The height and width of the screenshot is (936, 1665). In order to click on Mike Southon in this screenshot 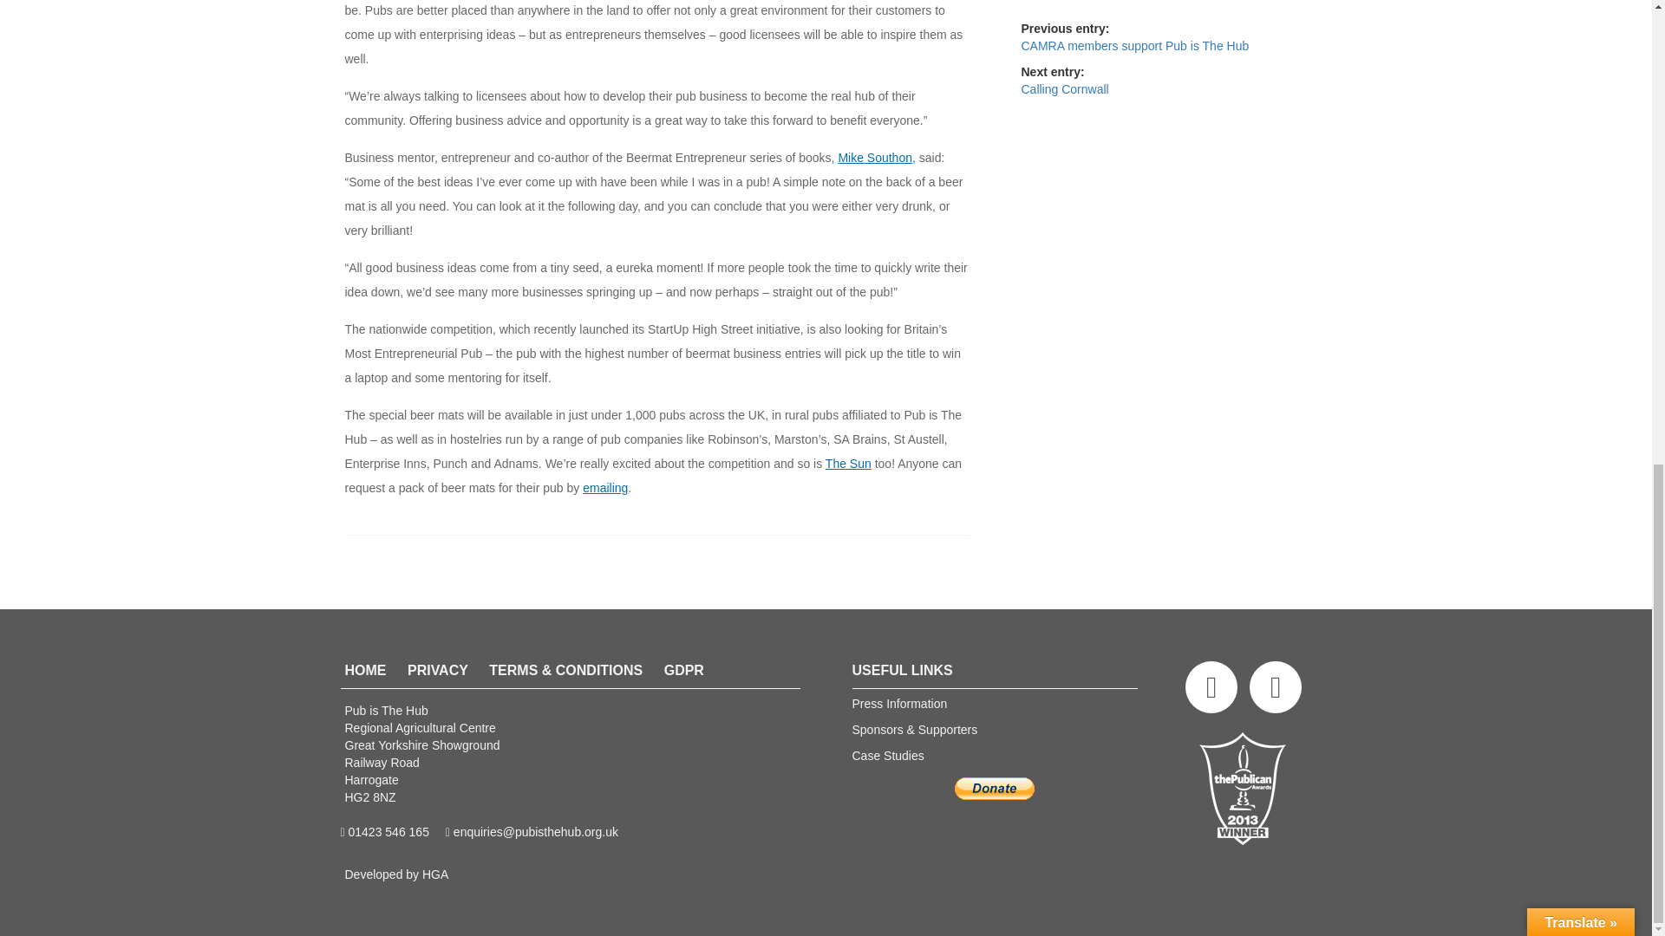, I will do `click(874, 158)`.